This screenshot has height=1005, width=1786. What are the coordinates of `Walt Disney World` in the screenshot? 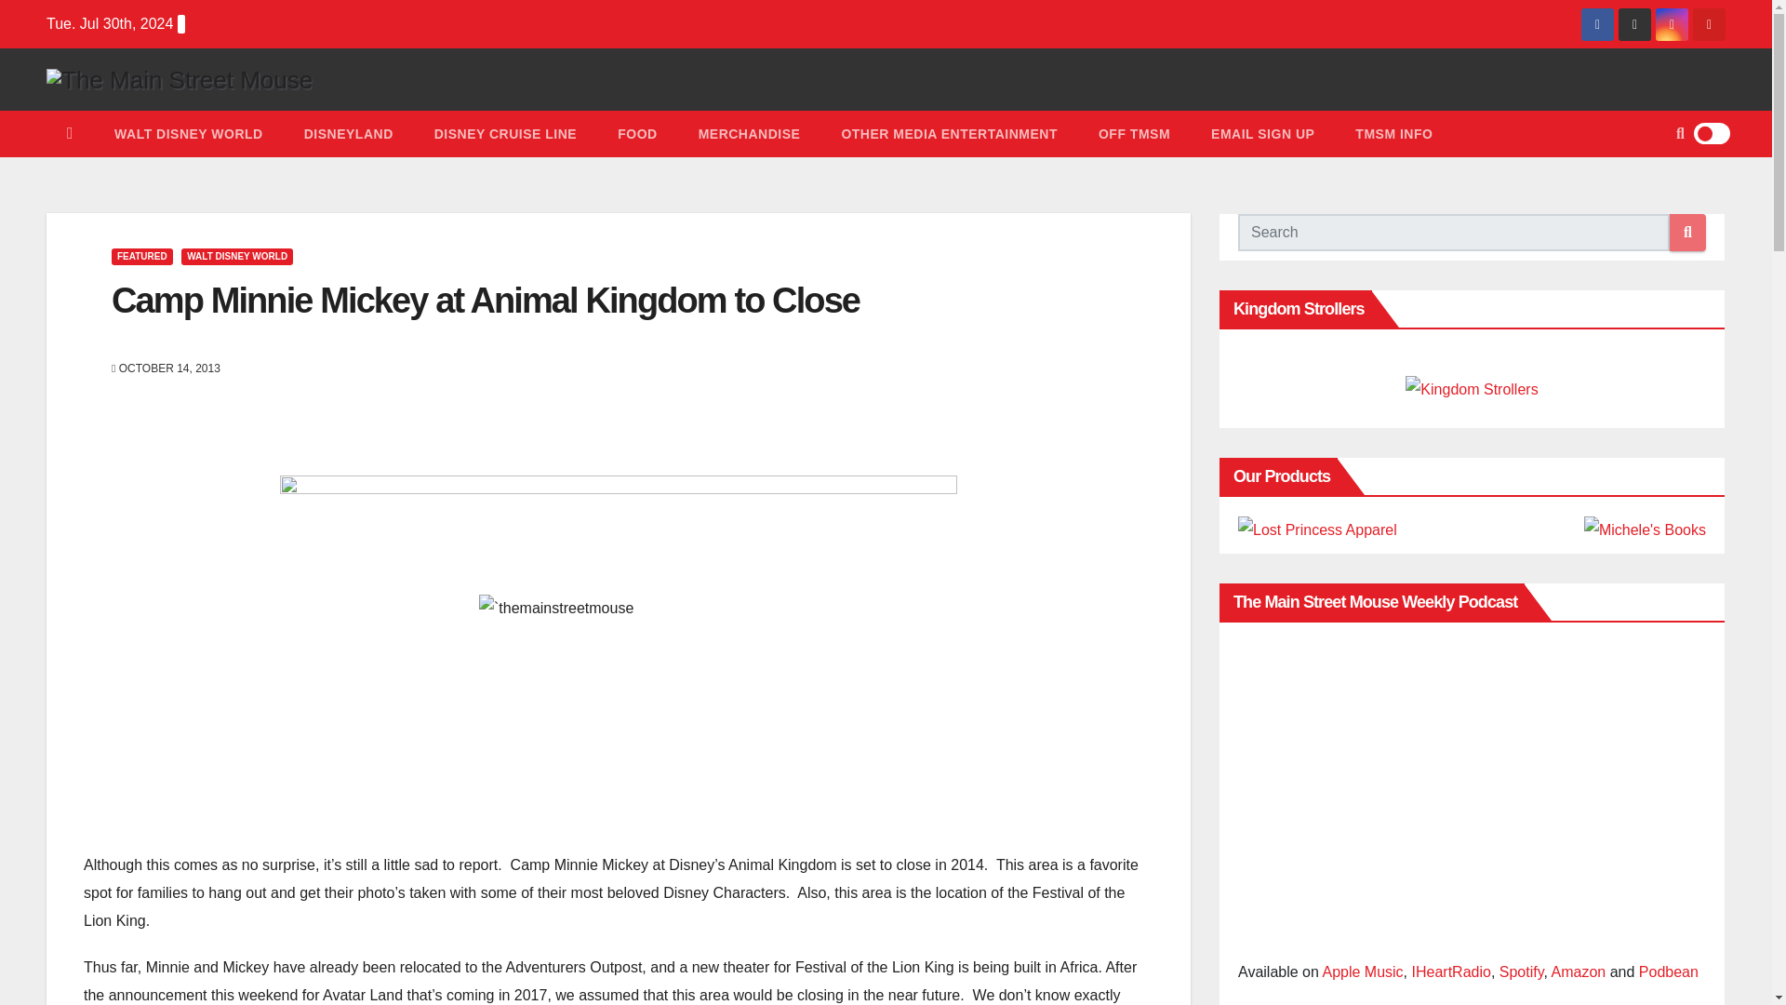 It's located at (189, 133).